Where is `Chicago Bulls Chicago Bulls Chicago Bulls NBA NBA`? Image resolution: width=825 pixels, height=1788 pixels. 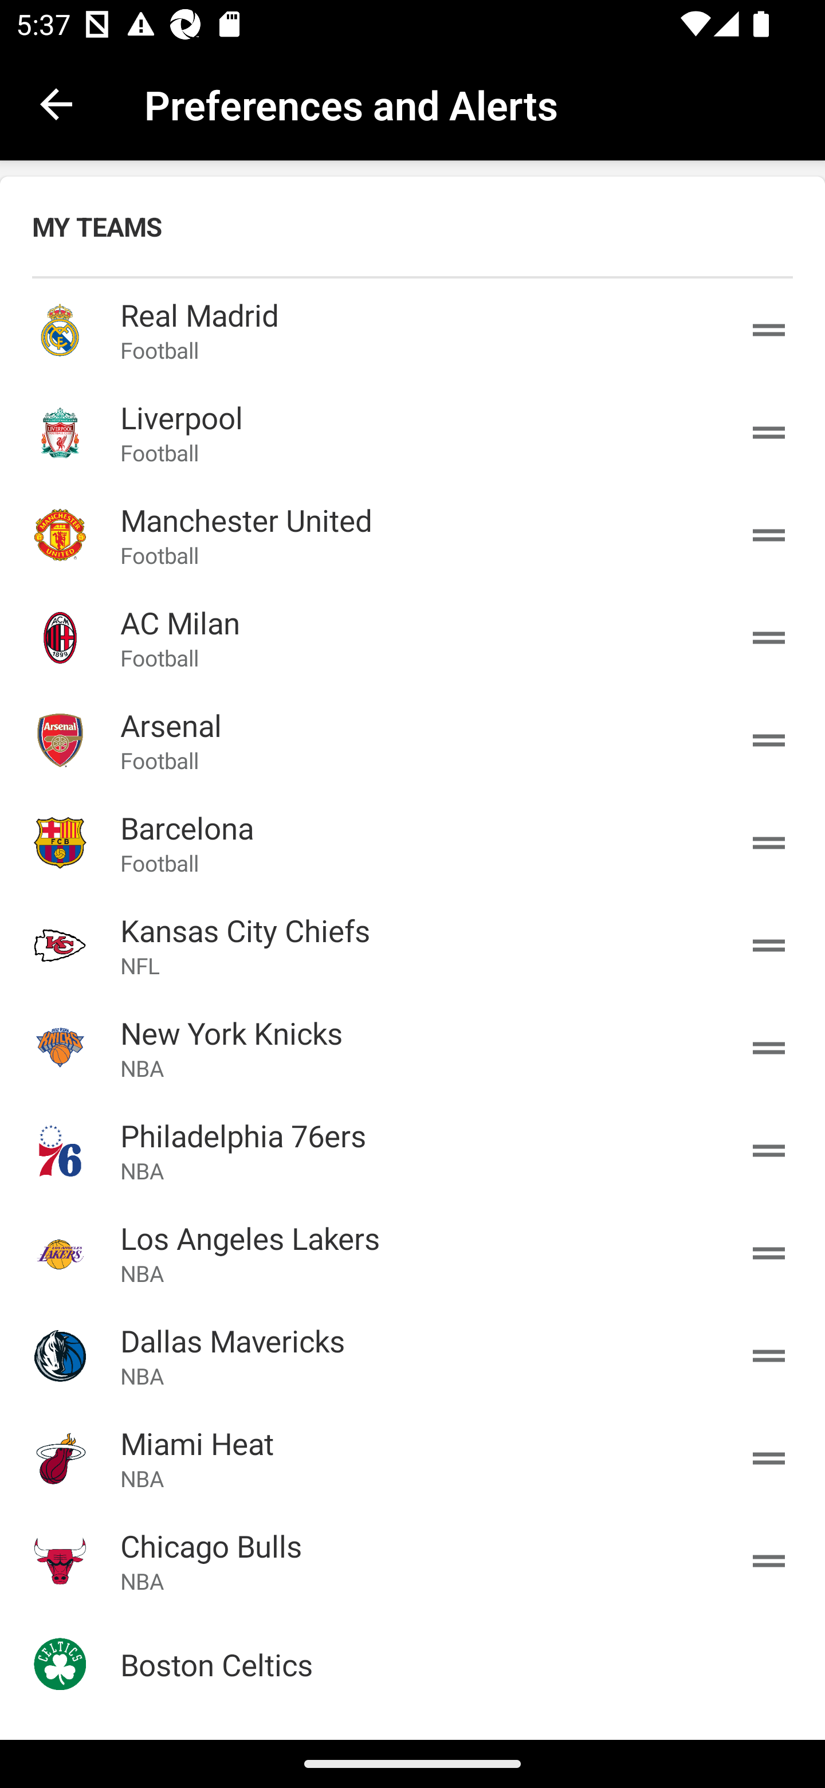 Chicago Bulls Chicago Bulls Chicago Bulls NBA NBA is located at coordinates (412, 1561).